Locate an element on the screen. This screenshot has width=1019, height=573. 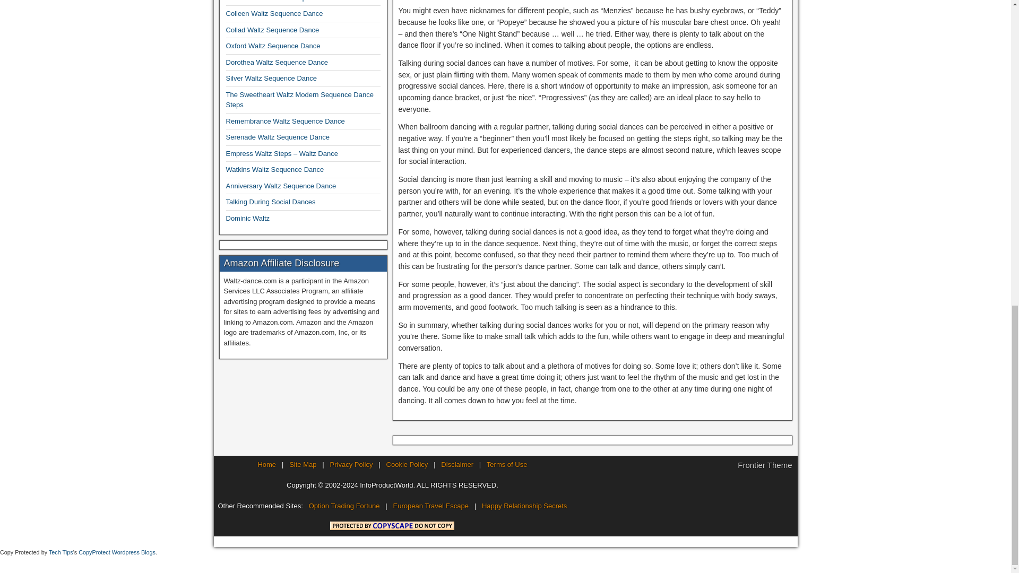
Dominic Waltz is located at coordinates (248, 218).